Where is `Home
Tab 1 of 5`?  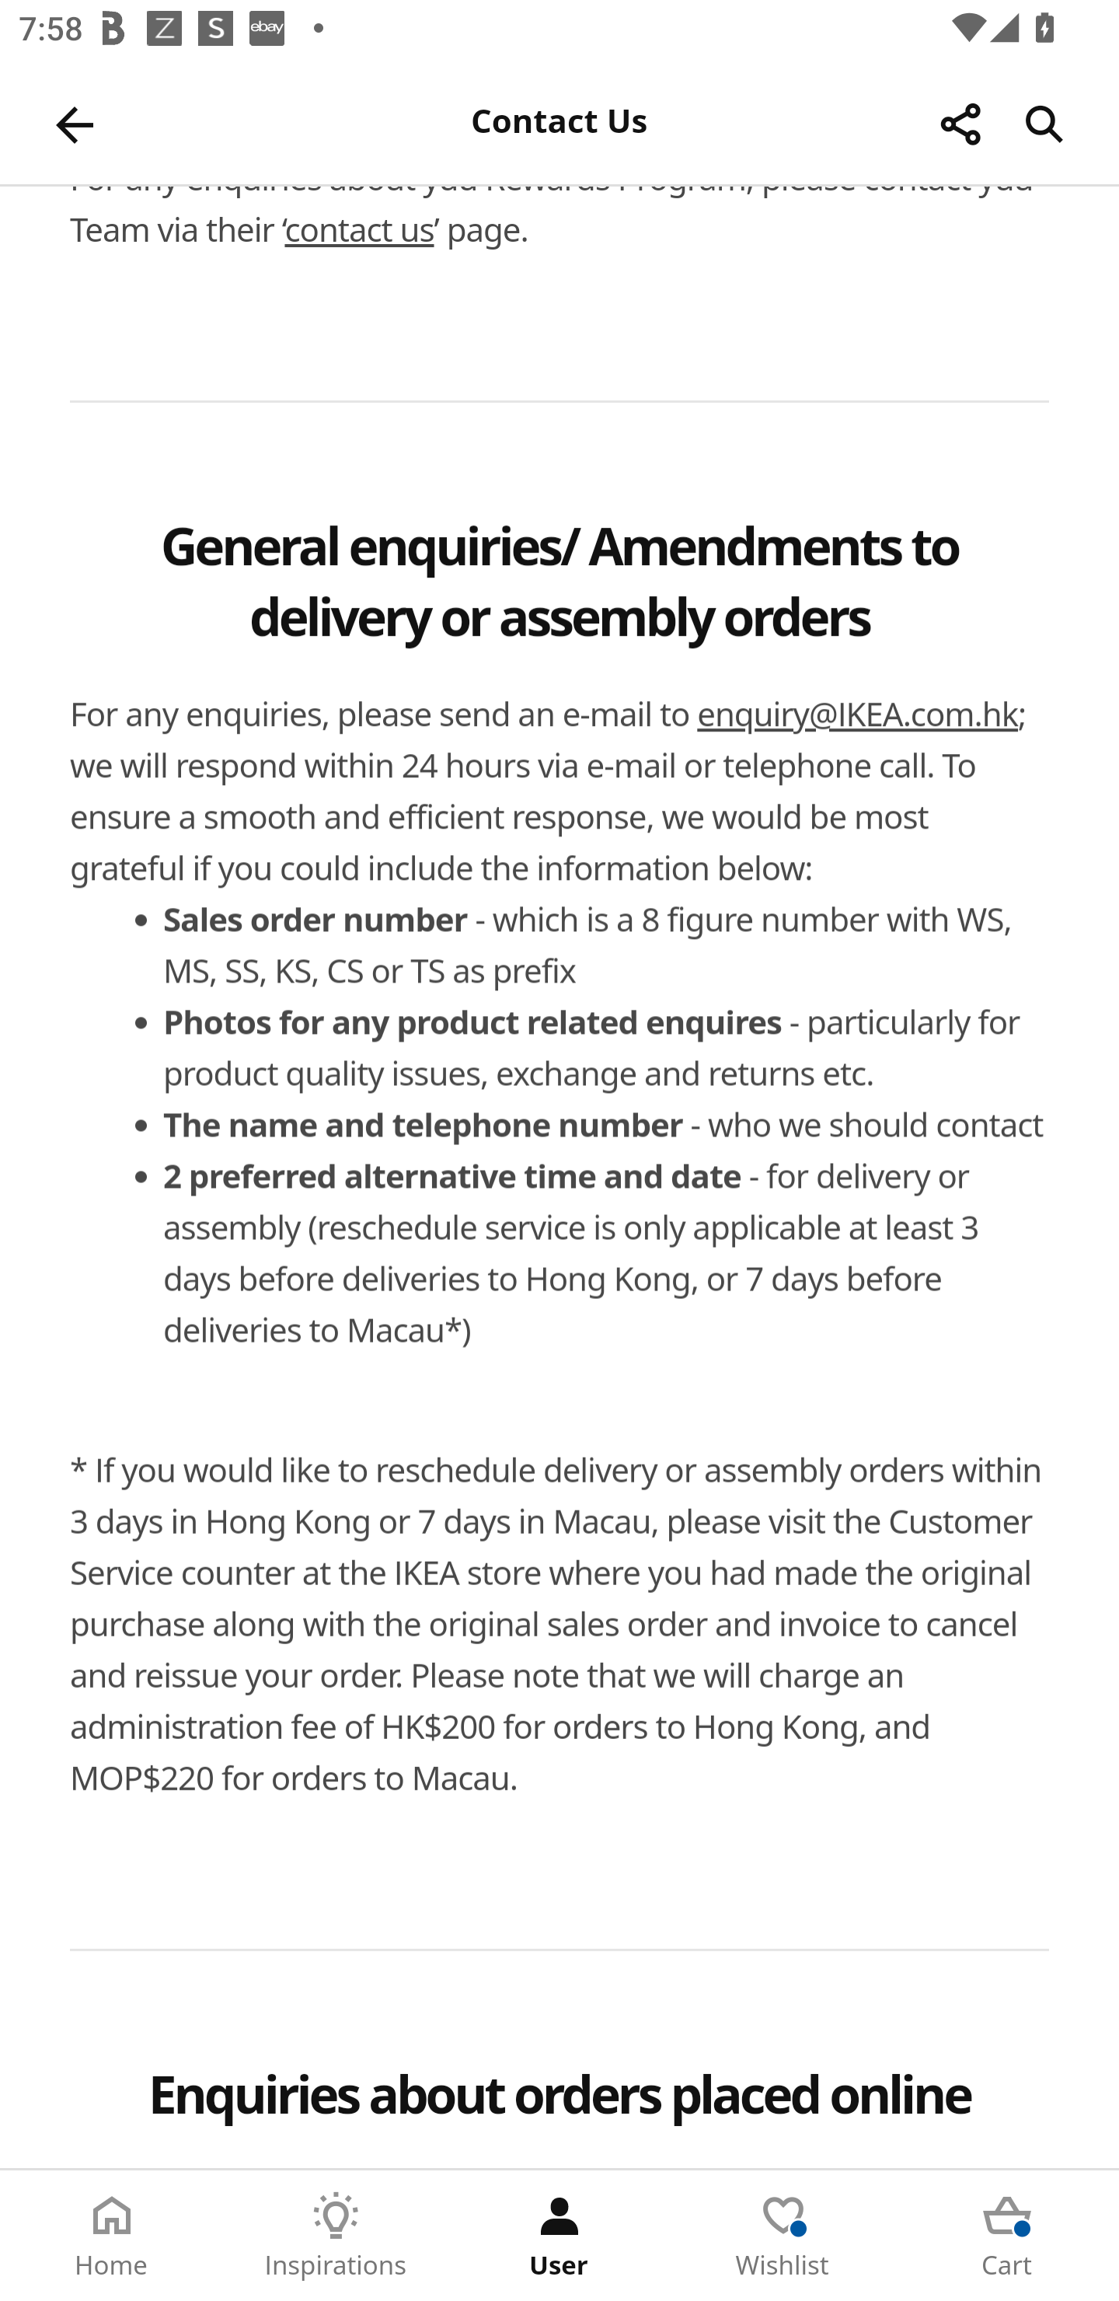
Home
Tab 1 of 5 is located at coordinates (112, 2236).